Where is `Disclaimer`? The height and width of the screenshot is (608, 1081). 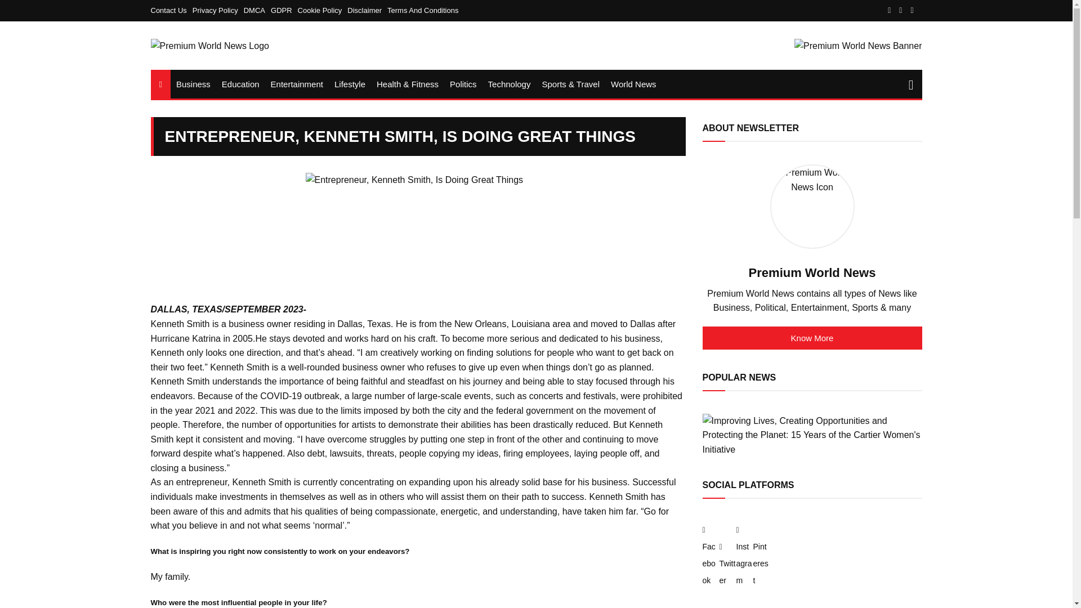
Disclaimer is located at coordinates (367, 10).